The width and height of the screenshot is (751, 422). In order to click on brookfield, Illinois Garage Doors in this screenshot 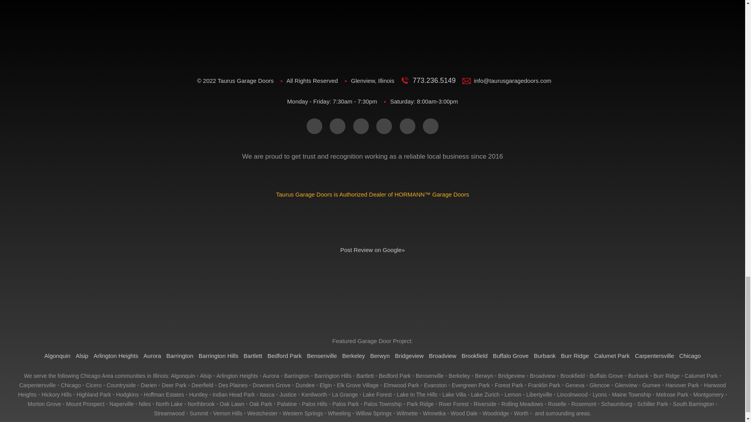, I will do `click(573, 376)`.